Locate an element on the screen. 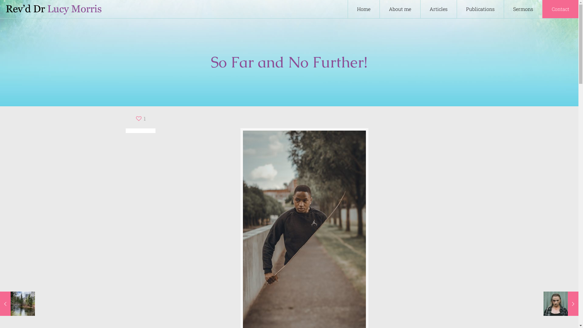 This screenshot has width=583, height=328. Poverty Reduction is located at coordinates (292, 267).